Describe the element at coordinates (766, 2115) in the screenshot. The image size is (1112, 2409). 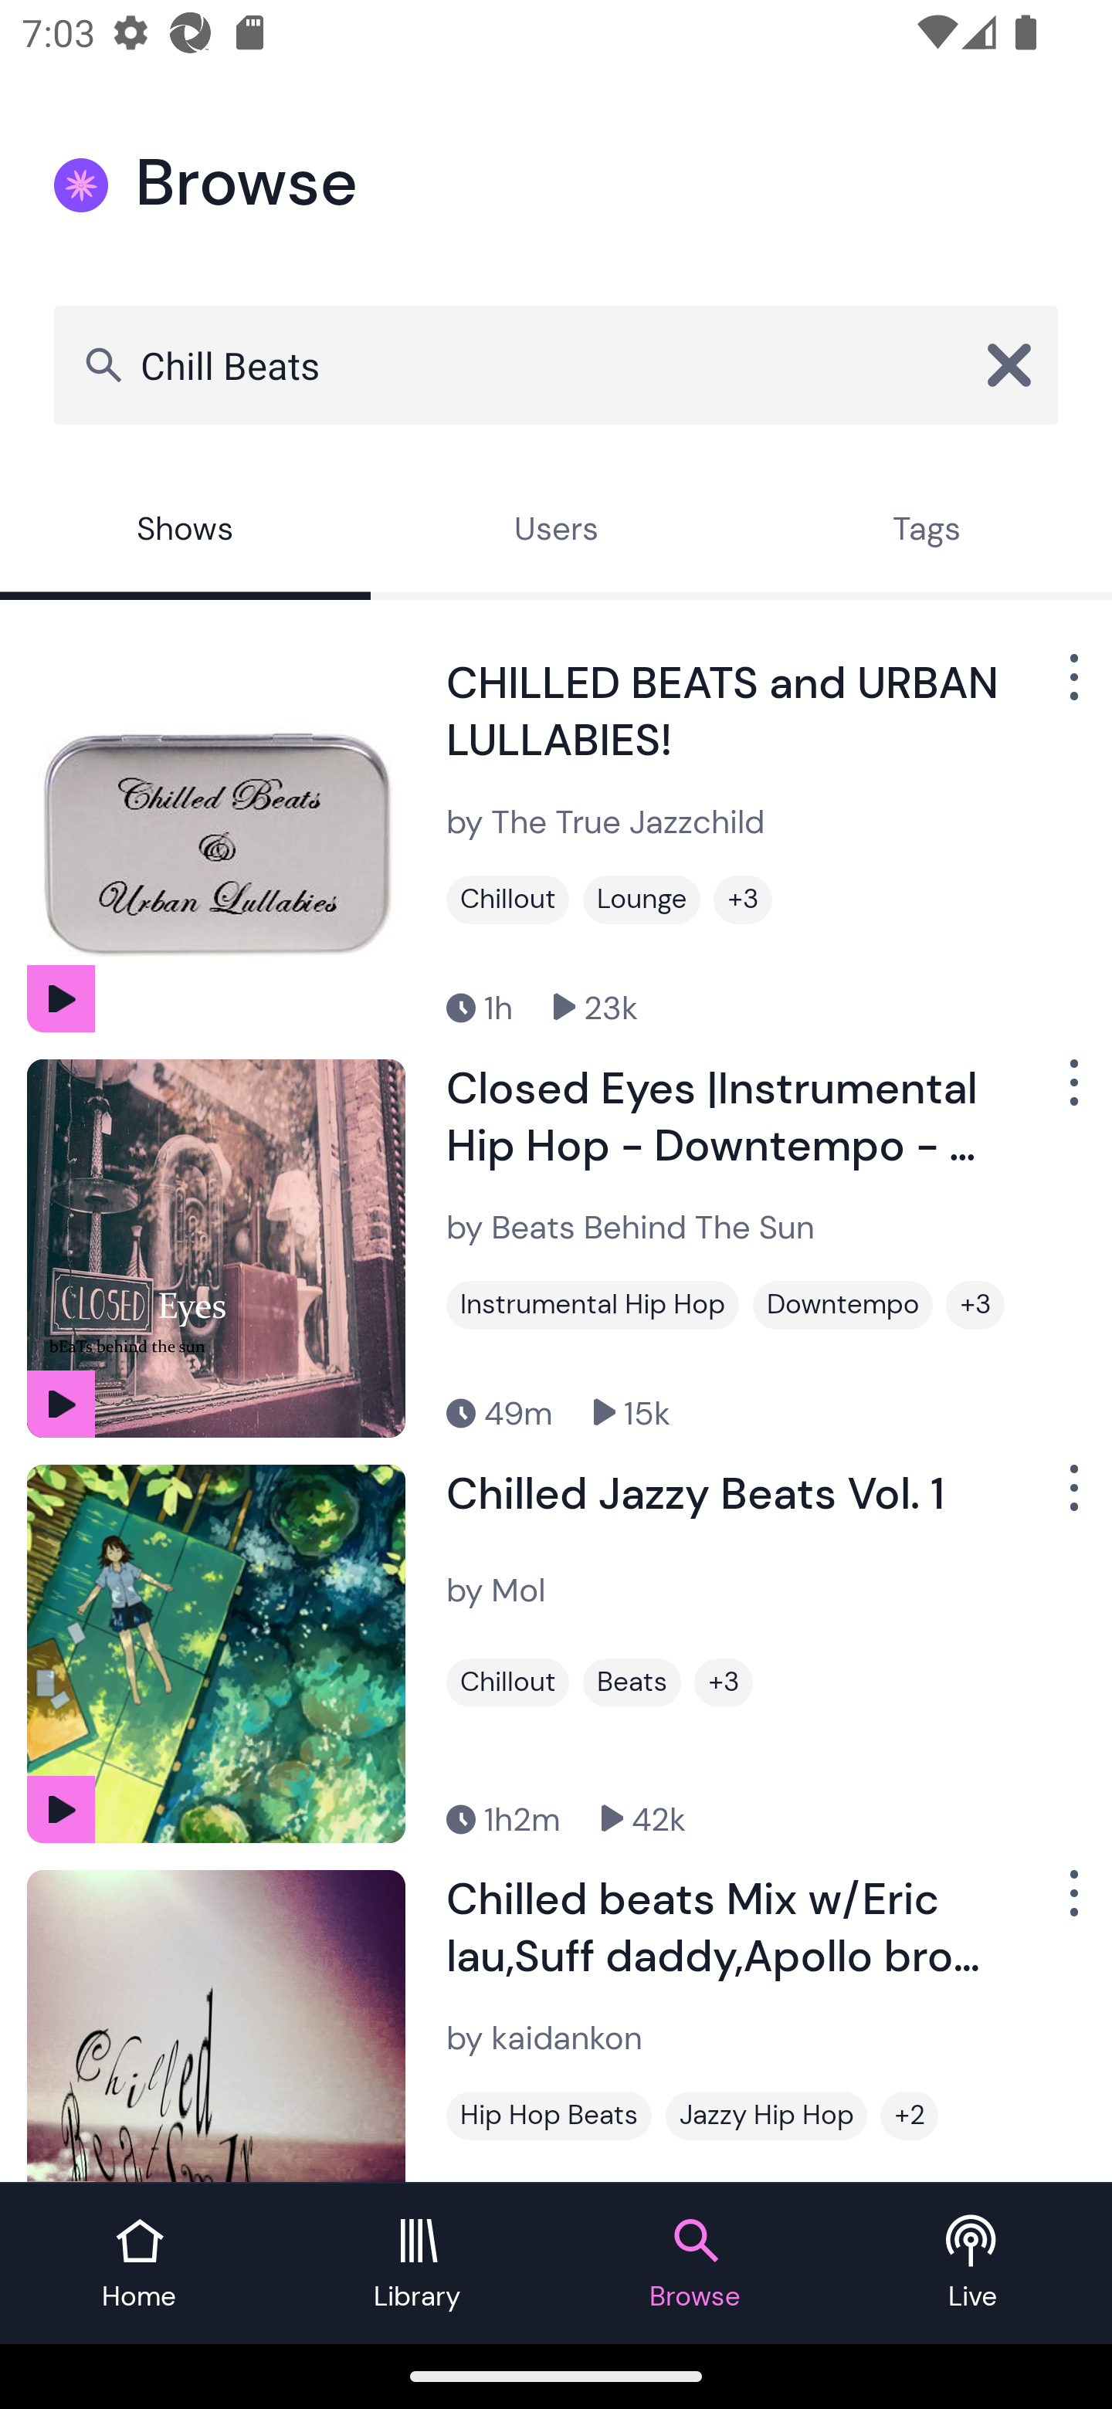
I see `Jazzy Hip Hop` at that location.